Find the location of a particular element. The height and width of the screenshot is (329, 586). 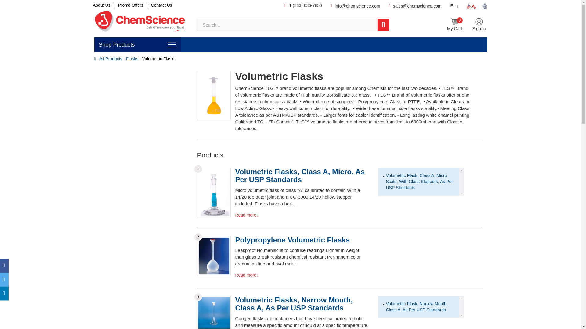

Promo Offers is located at coordinates (131, 5).